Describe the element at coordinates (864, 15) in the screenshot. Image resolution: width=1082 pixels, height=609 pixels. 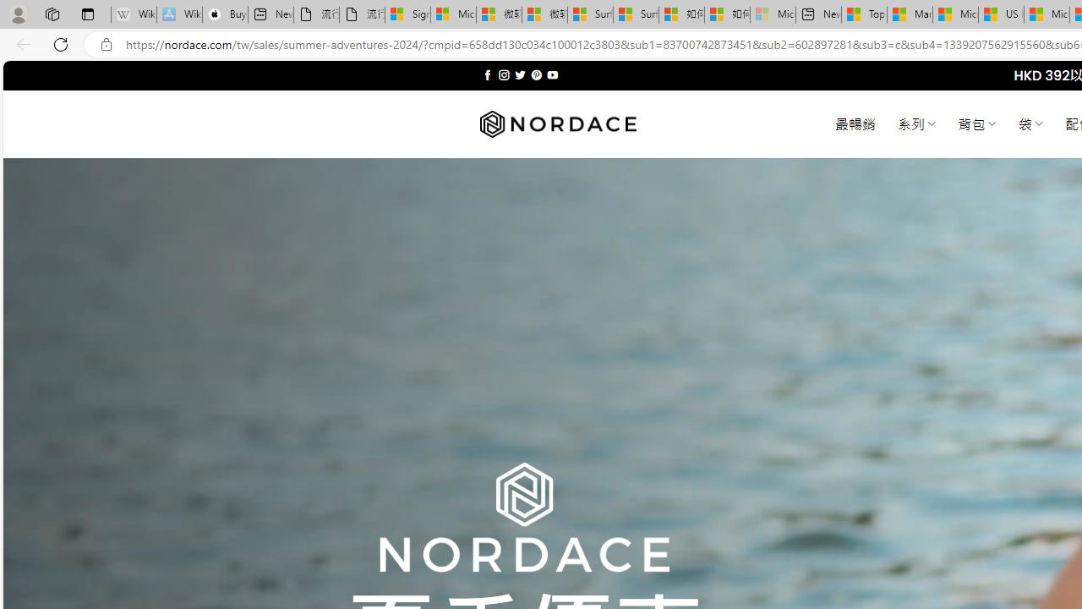
I see `Top Stories - MSN` at that location.